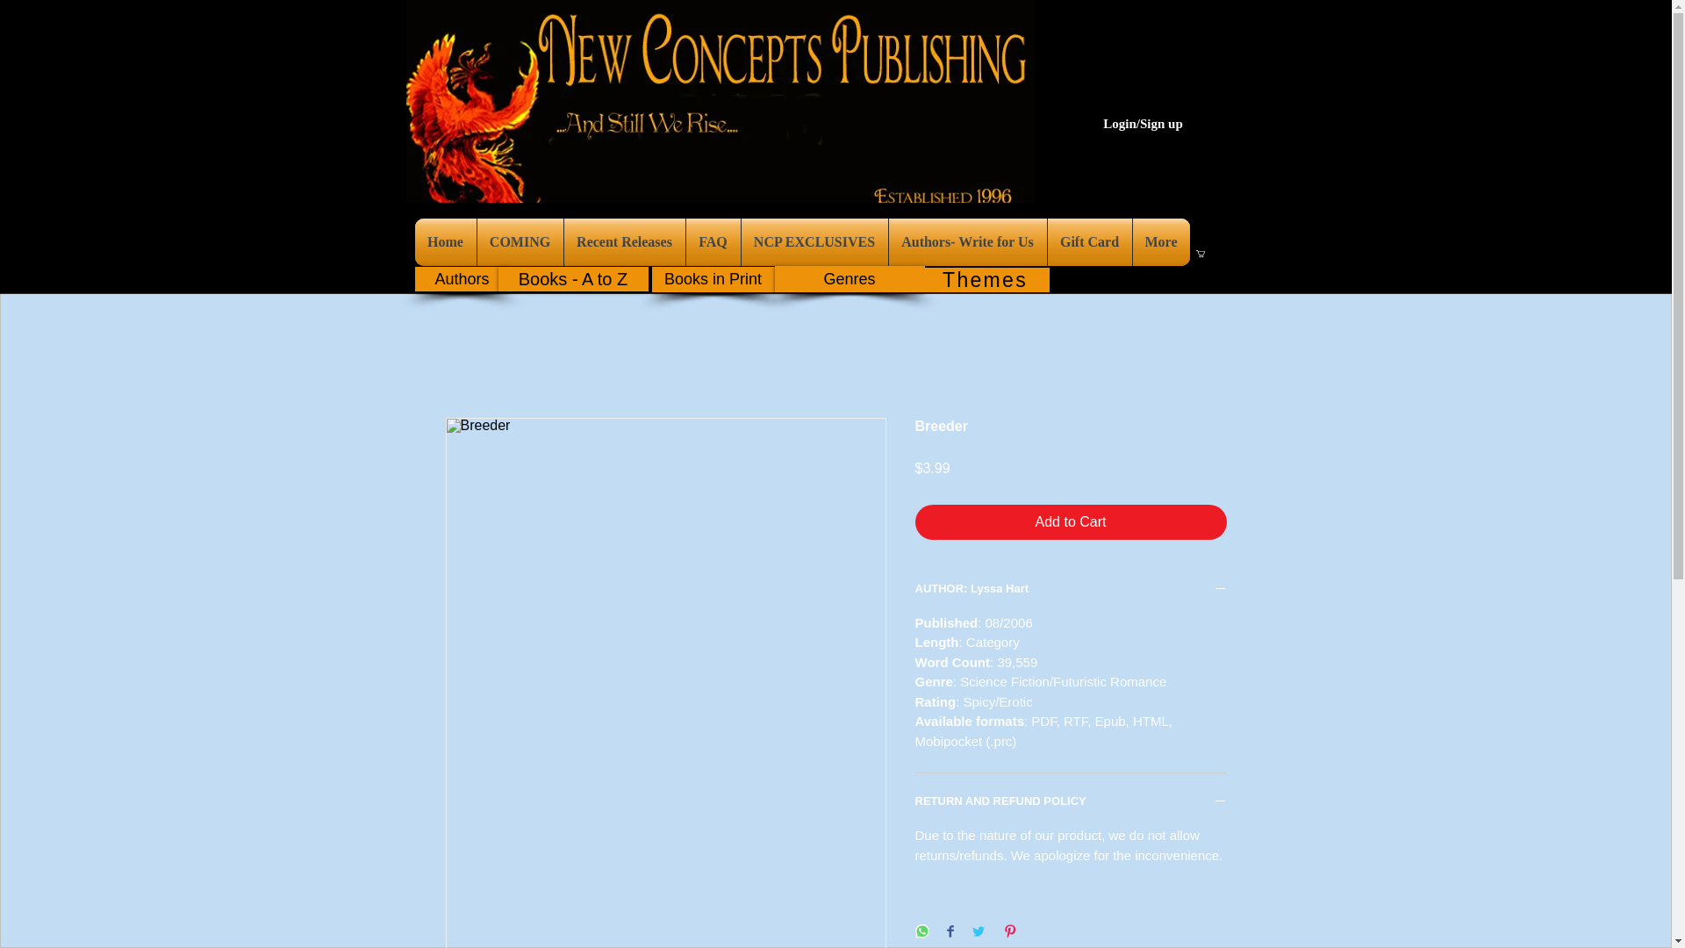  Describe the element at coordinates (967, 242) in the screenshot. I see `Authors- Write for Us` at that location.